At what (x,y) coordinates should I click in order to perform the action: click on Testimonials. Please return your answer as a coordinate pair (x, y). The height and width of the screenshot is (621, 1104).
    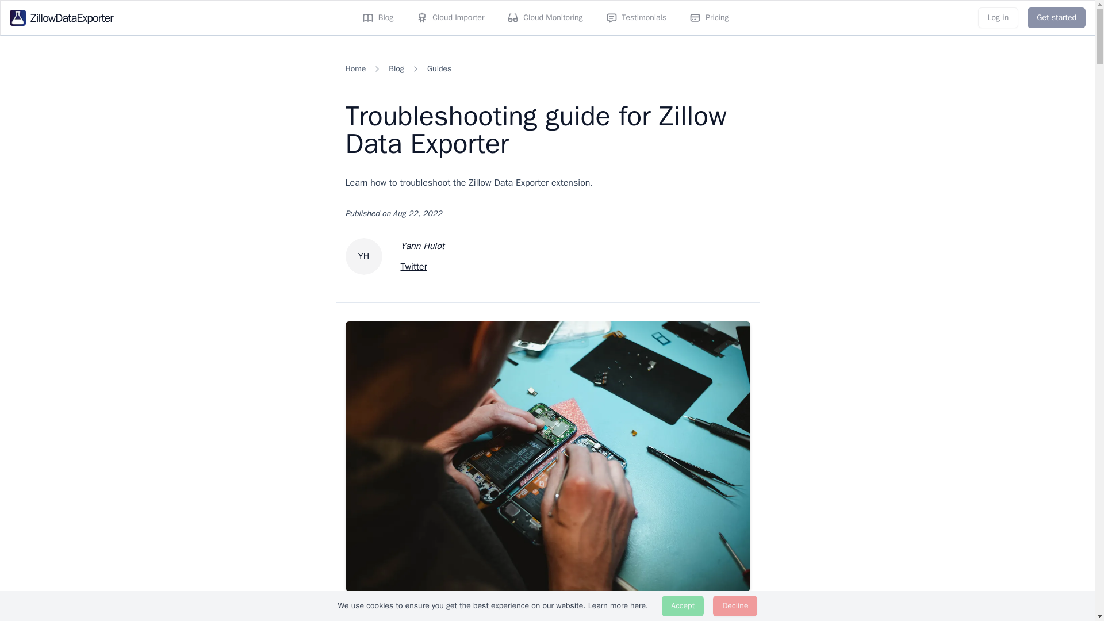
    Looking at the image, I should click on (636, 17).